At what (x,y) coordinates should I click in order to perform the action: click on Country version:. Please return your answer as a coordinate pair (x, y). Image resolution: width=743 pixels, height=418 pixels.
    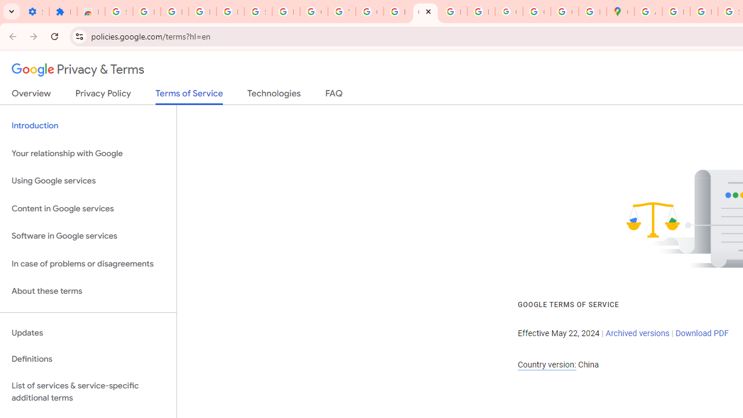
    Looking at the image, I should click on (547, 365).